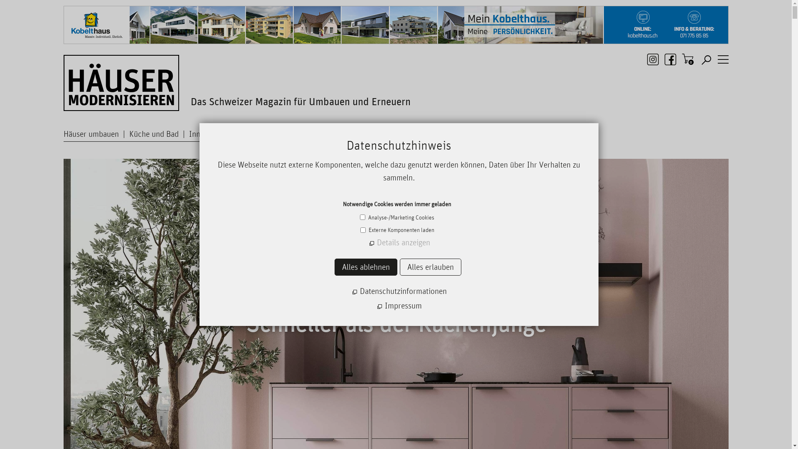 The height and width of the screenshot is (449, 798). Describe the element at coordinates (399, 242) in the screenshot. I see `Details anzeigen` at that location.